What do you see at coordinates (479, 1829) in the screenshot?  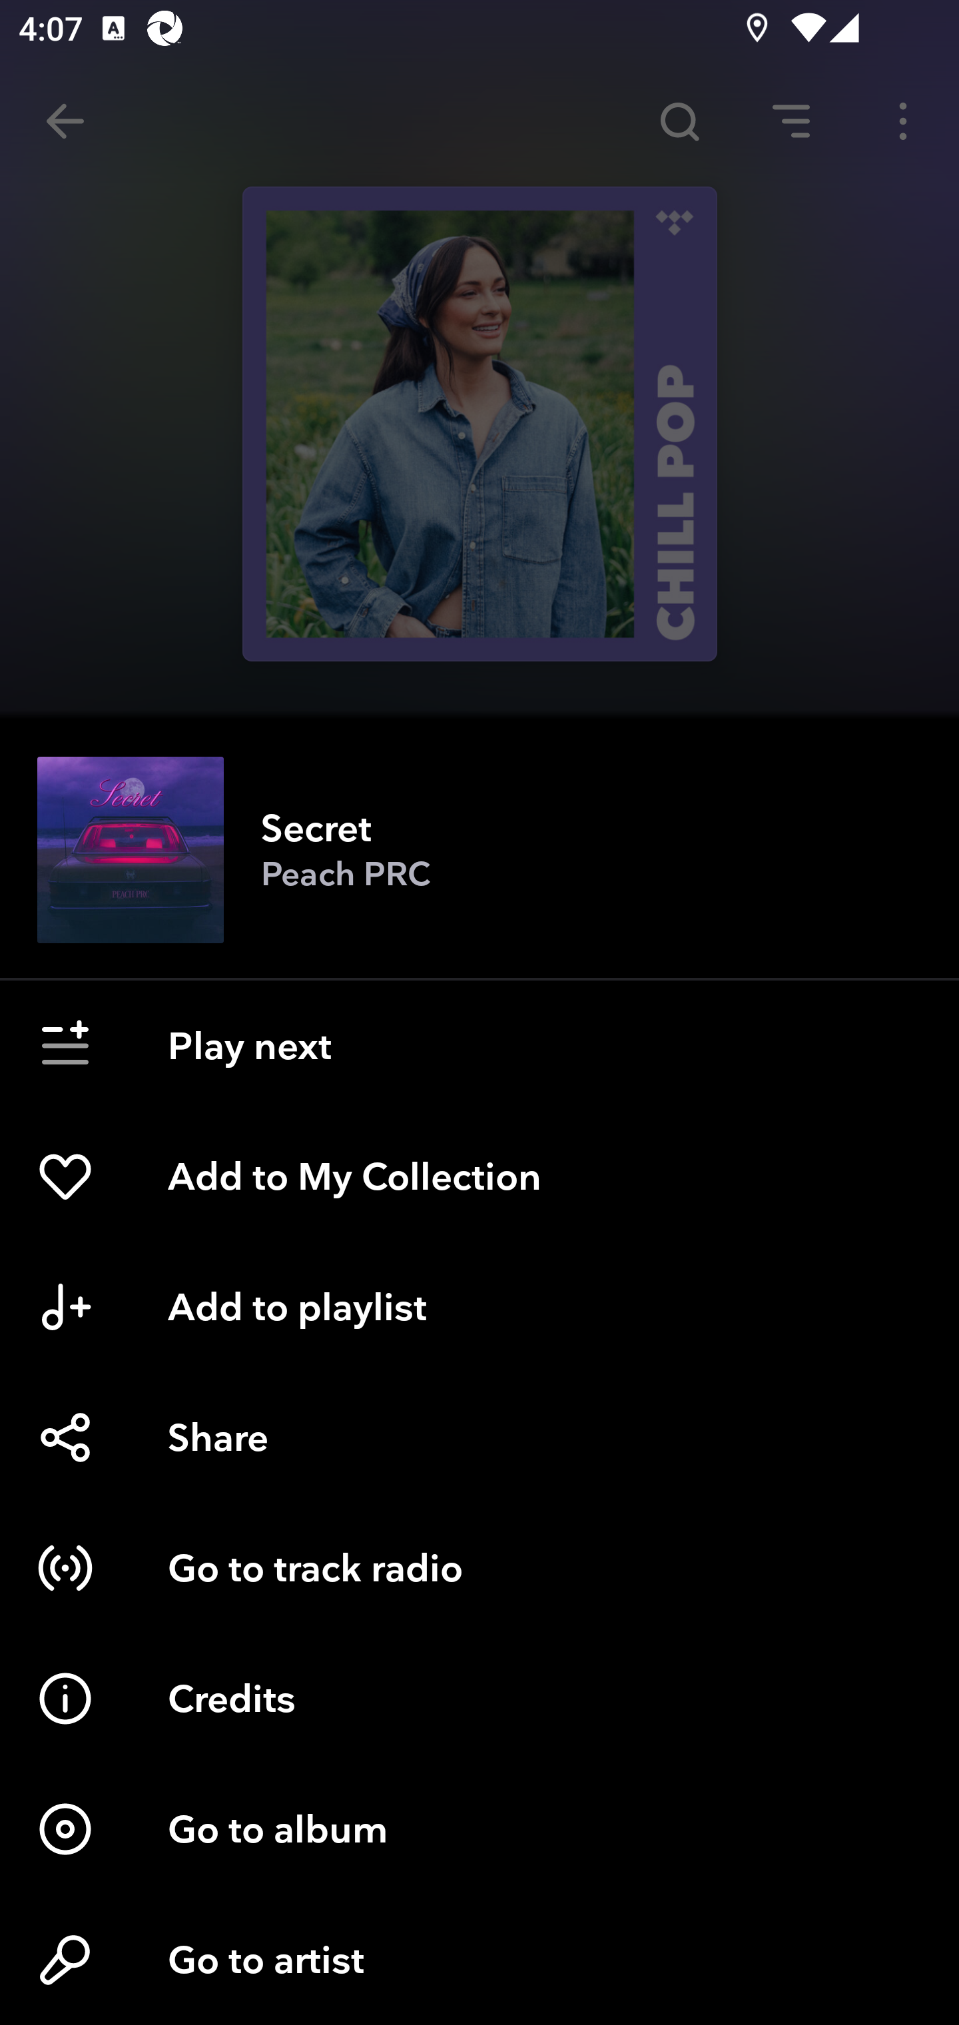 I see `Go to album` at bounding box center [479, 1829].